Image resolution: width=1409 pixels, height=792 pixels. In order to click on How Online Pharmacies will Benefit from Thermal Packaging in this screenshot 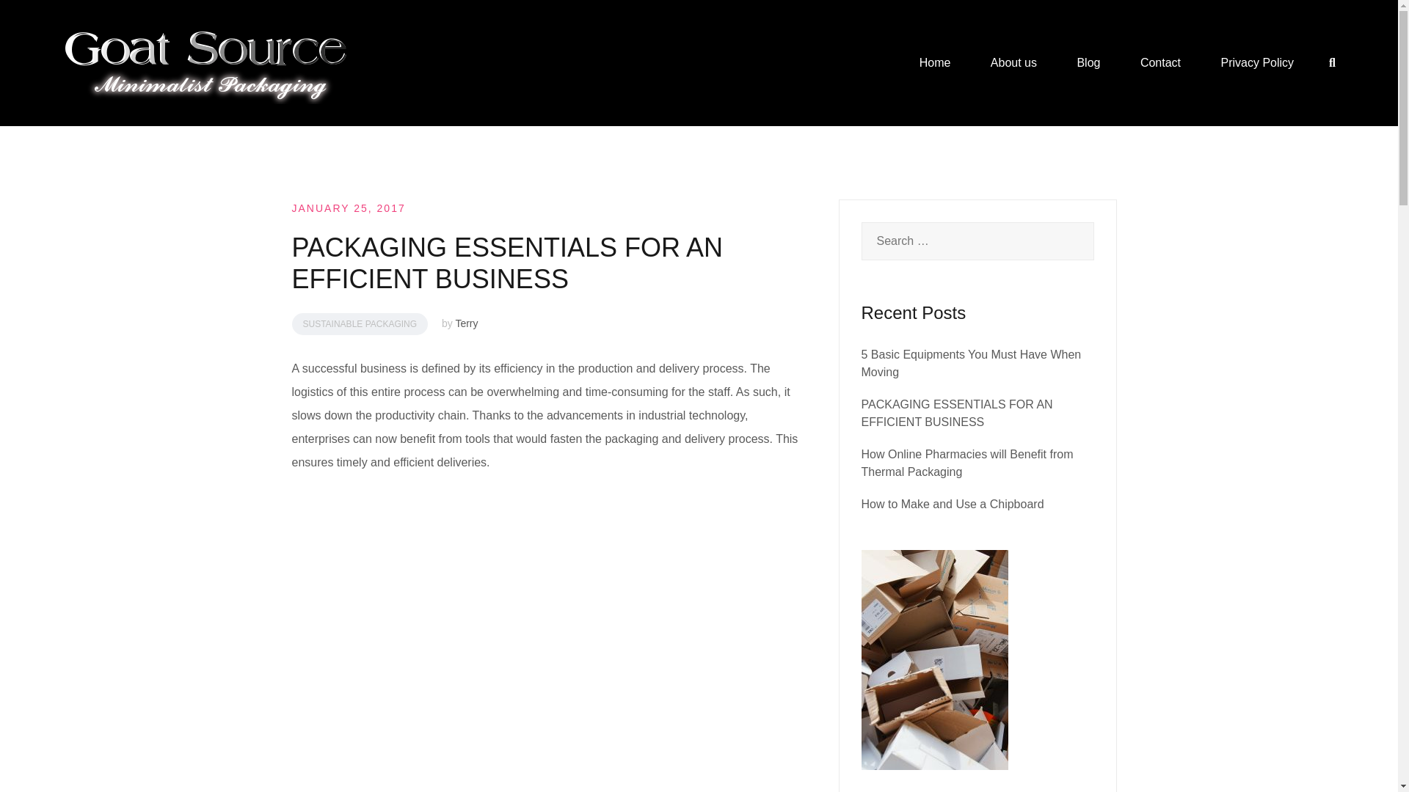, I will do `click(967, 463)`.